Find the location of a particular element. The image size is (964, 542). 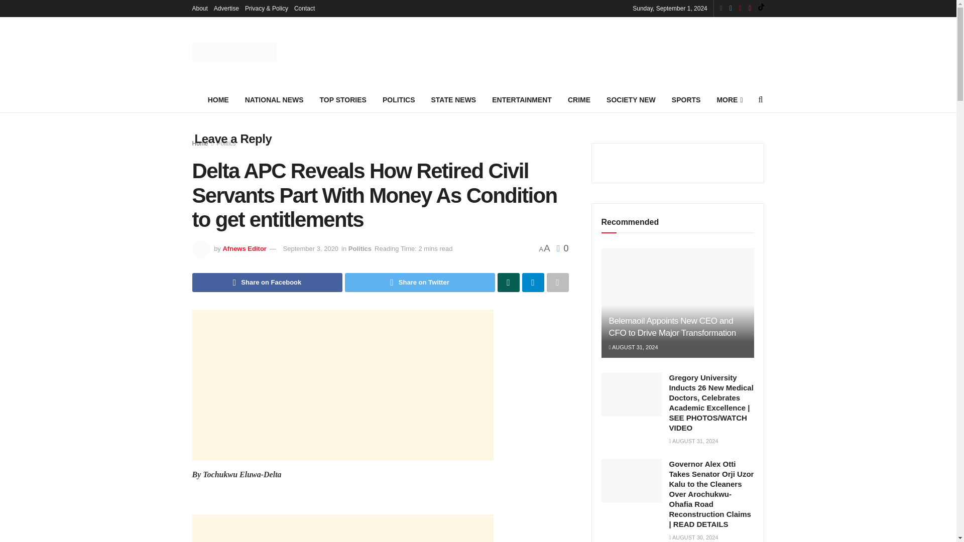

ENTERTAINMENT is located at coordinates (522, 99).